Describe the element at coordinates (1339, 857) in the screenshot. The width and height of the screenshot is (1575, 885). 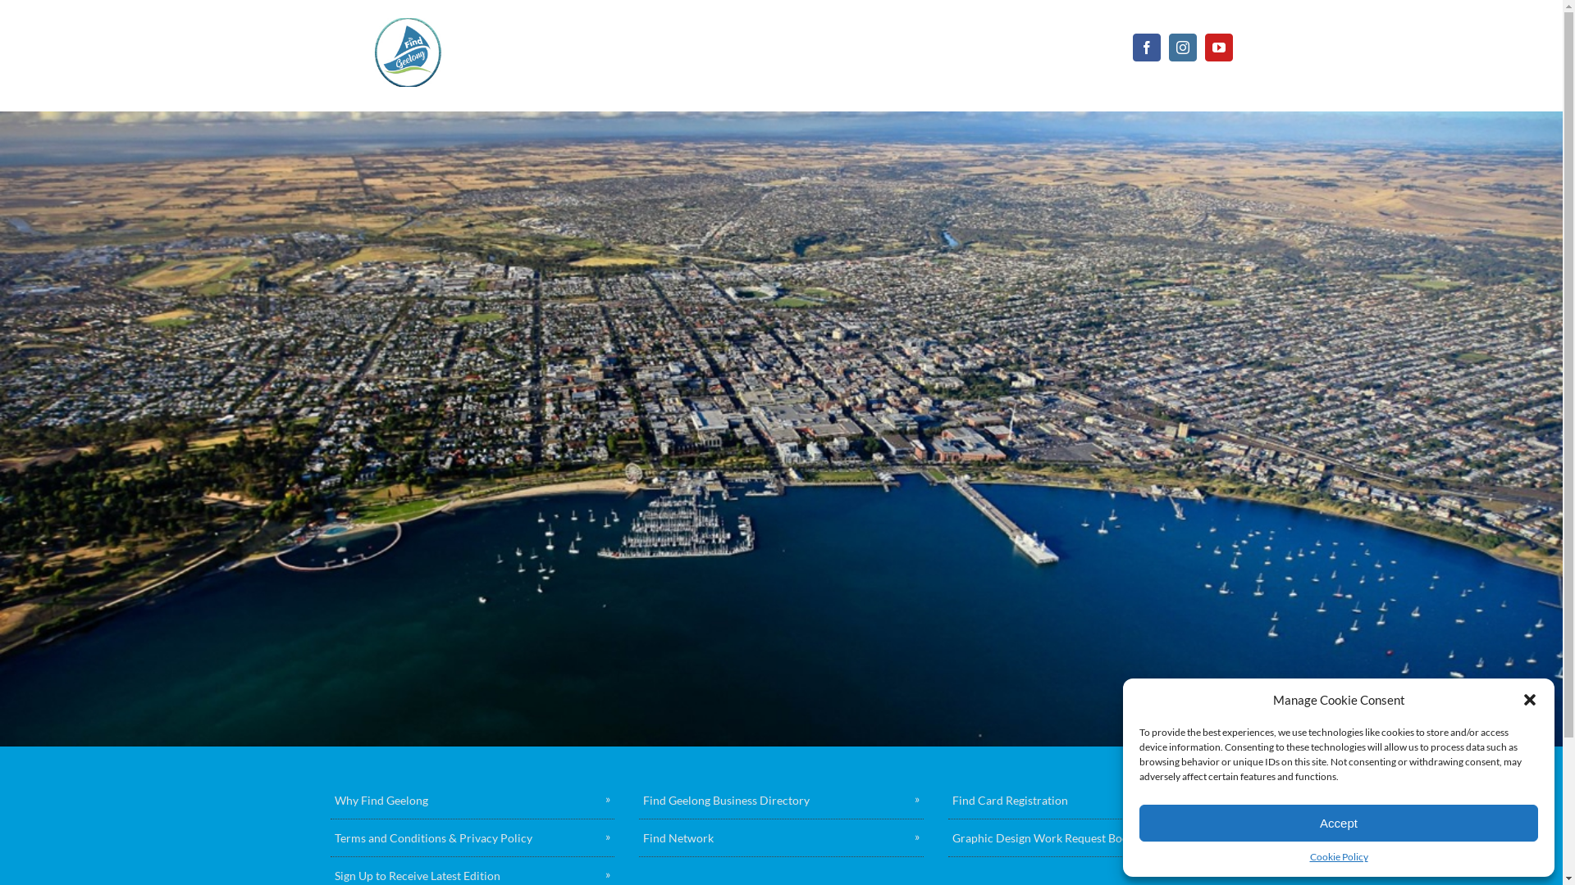
I see `Cookie Policy` at that location.